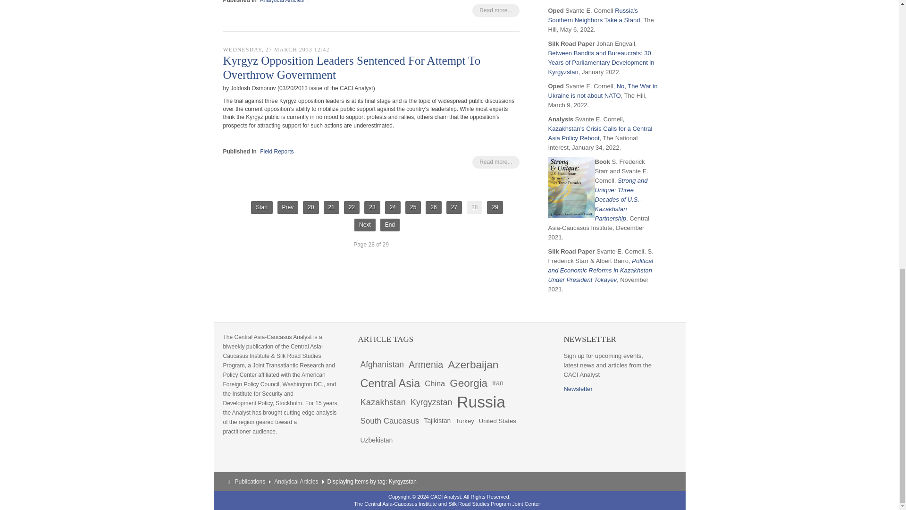  I want to click on Prev, so click(288, 207).